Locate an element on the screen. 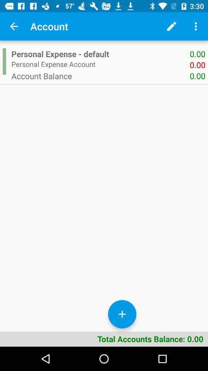 The image size is (208, 371). open the icon to the left of 0.00 item is located at coordinates (100, 76).